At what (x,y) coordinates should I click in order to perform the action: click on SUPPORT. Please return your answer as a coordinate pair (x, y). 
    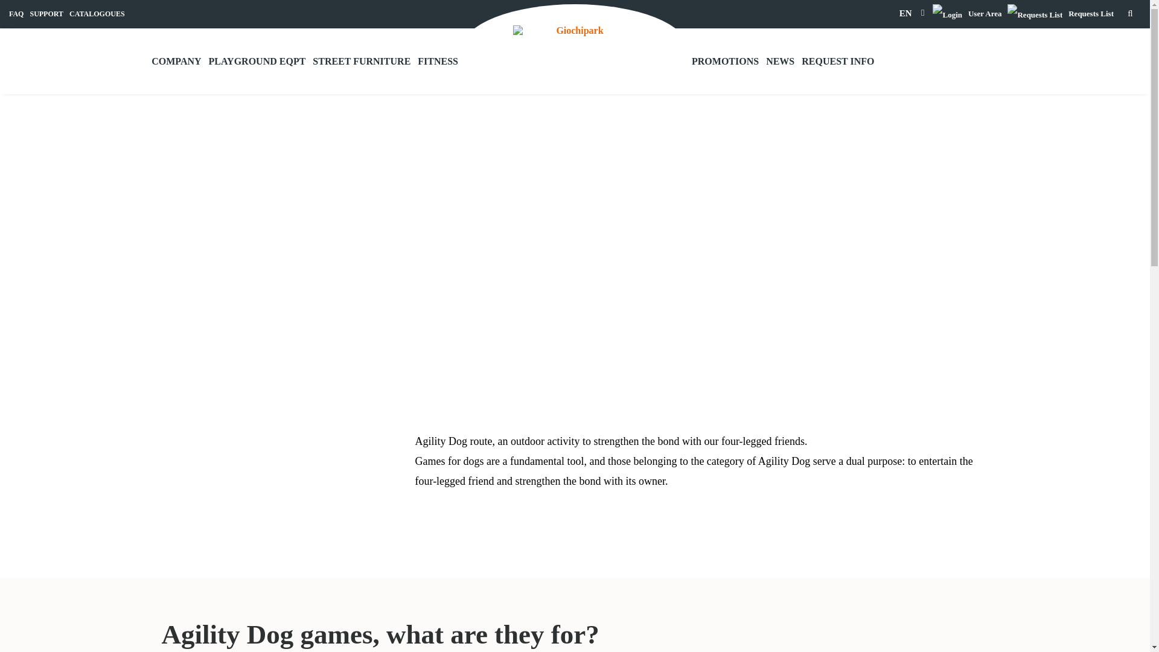
    Looking at the image, I should click on (46, 14).